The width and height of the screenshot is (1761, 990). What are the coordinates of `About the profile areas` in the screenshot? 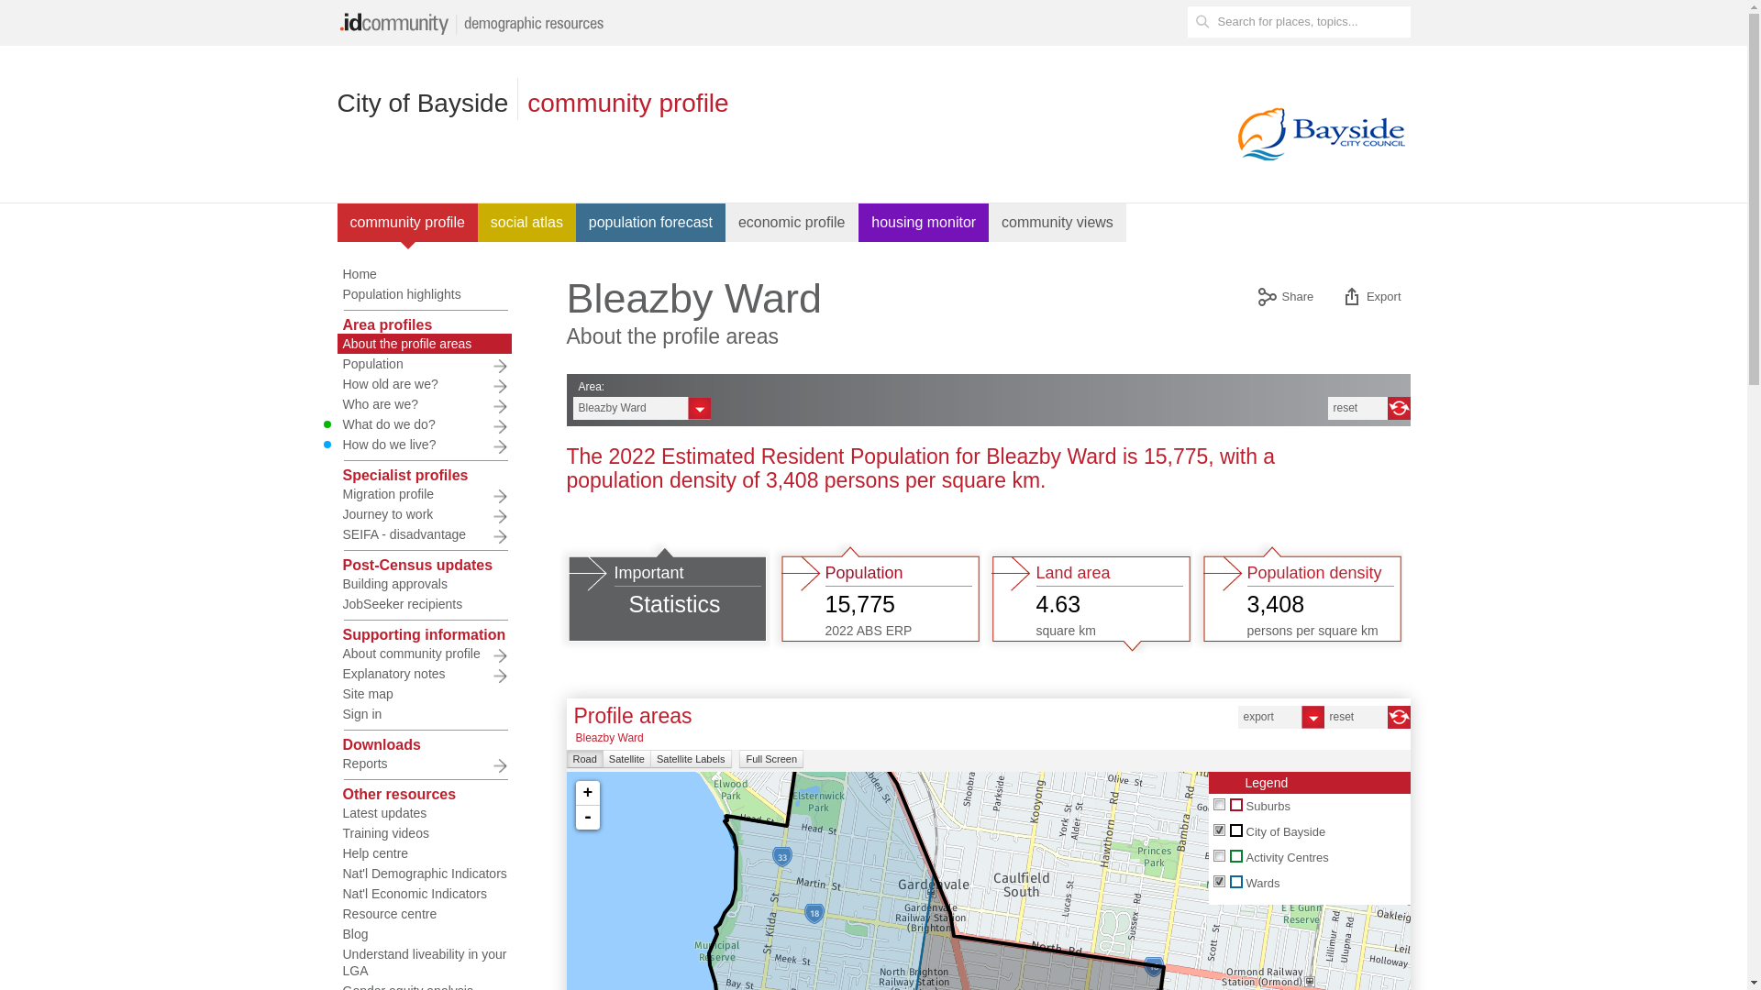 It's located at (425, 344).